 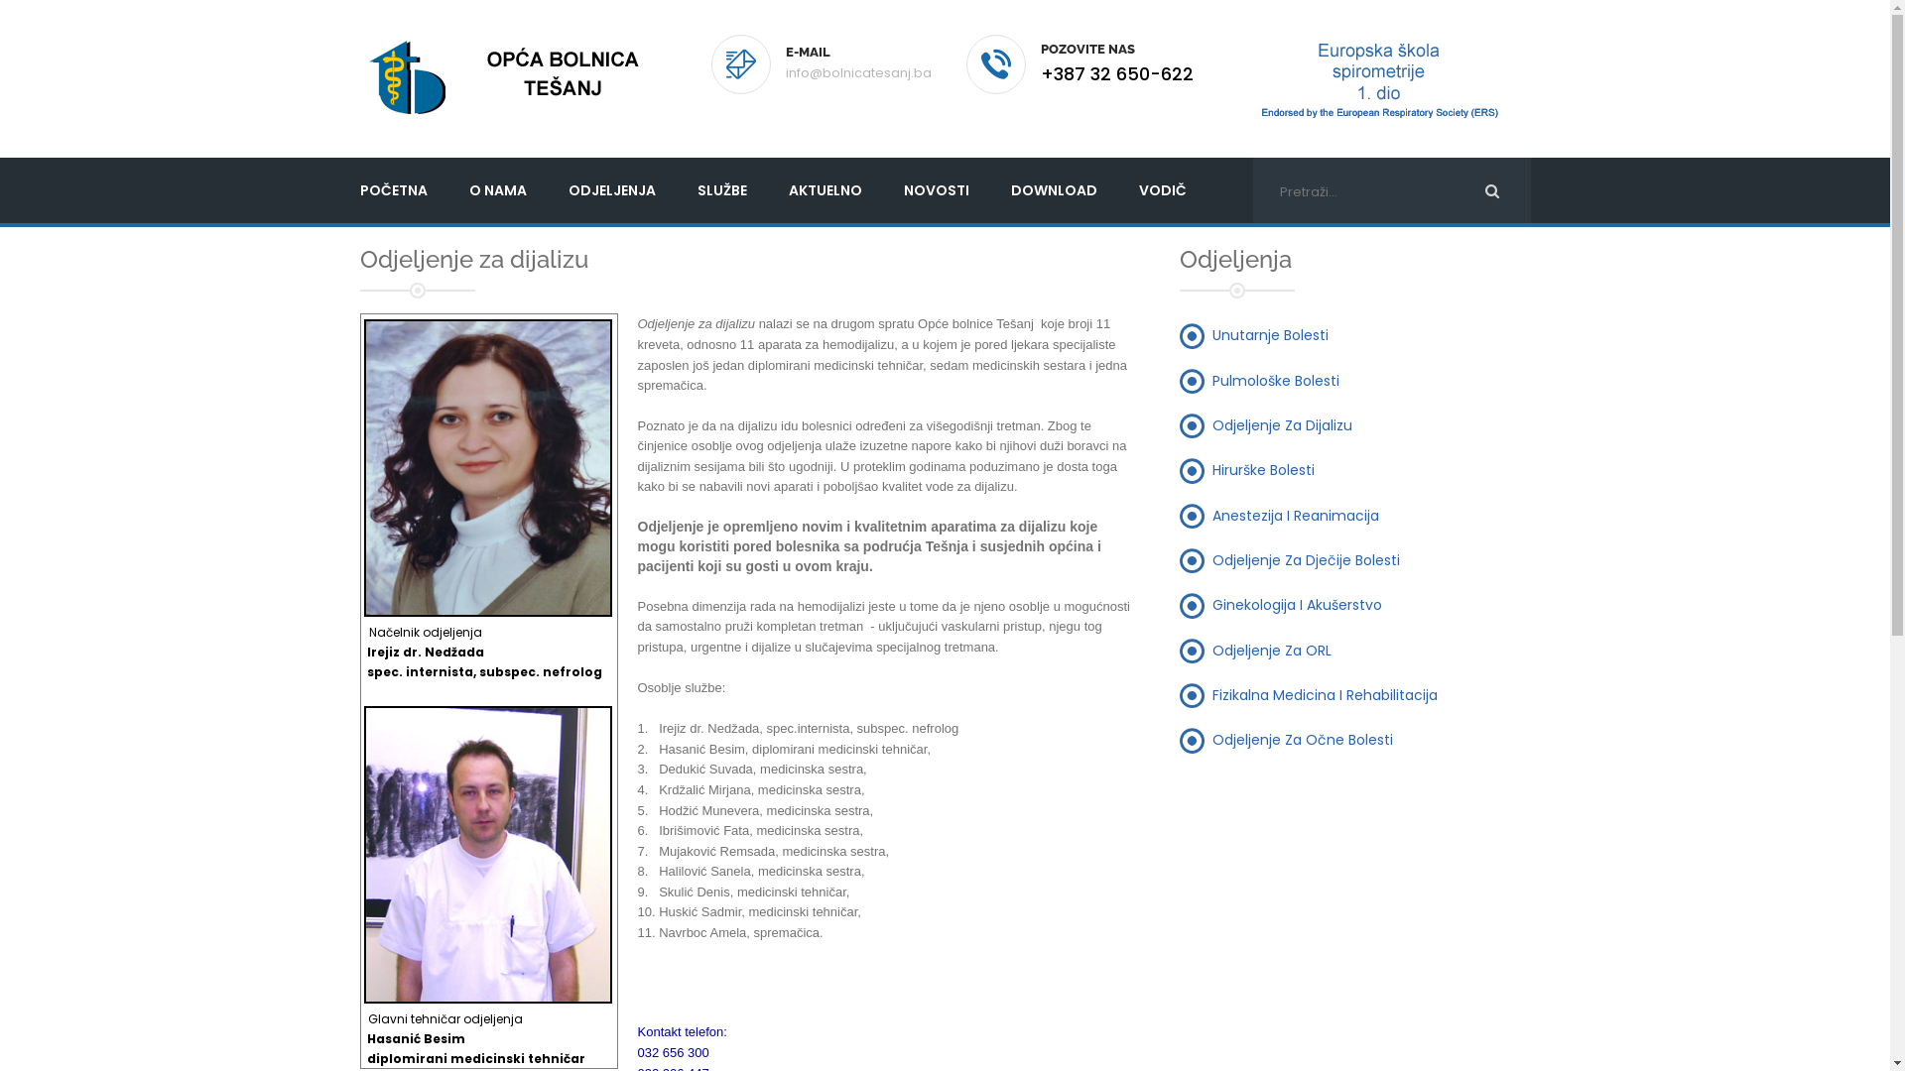 I want to click on DOWNLOAD, so click(x=1054, y=190).